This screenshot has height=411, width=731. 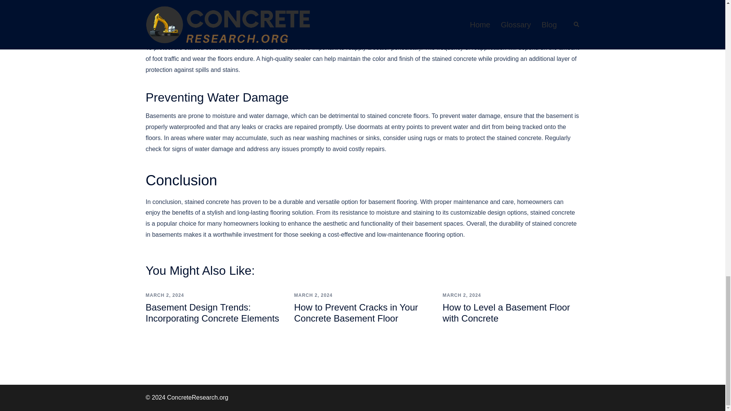 I want to click on MARCH 2, 2024, so click(x=313, y=295).